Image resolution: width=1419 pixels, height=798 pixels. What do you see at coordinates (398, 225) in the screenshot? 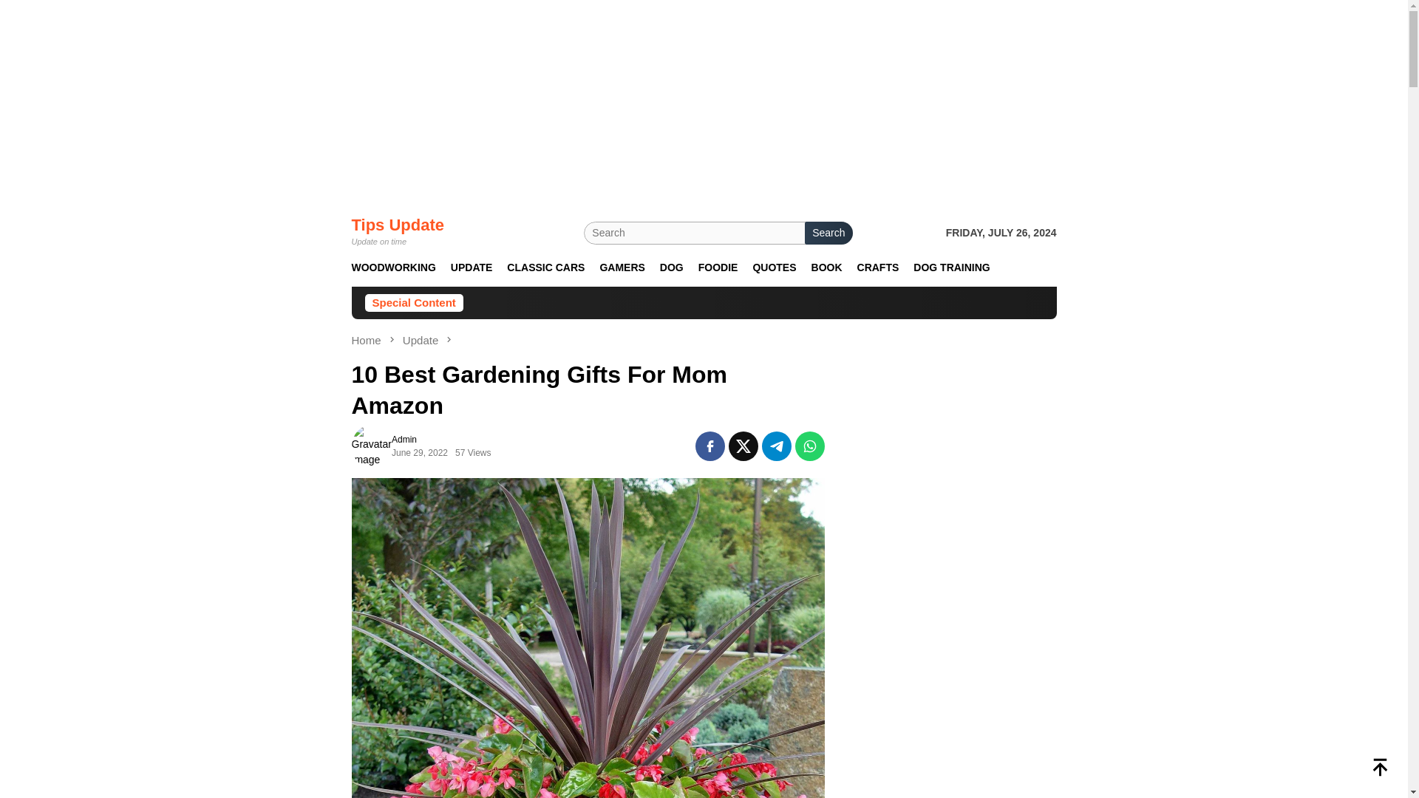
I see `Tips Update` at bounding box center [398, 225].